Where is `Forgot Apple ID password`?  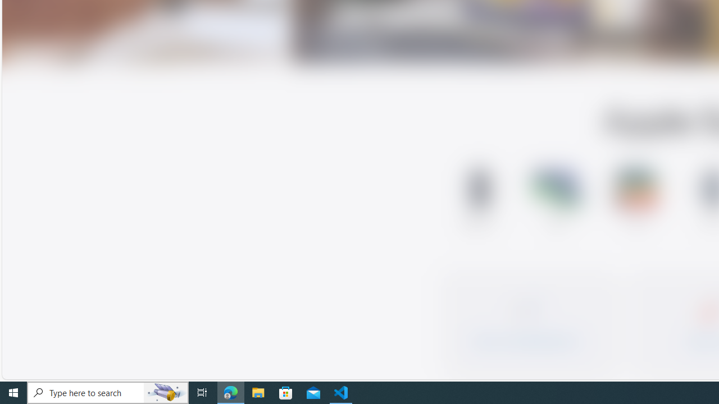 Forgot Apple ID password is located at coordinates (527, 320).